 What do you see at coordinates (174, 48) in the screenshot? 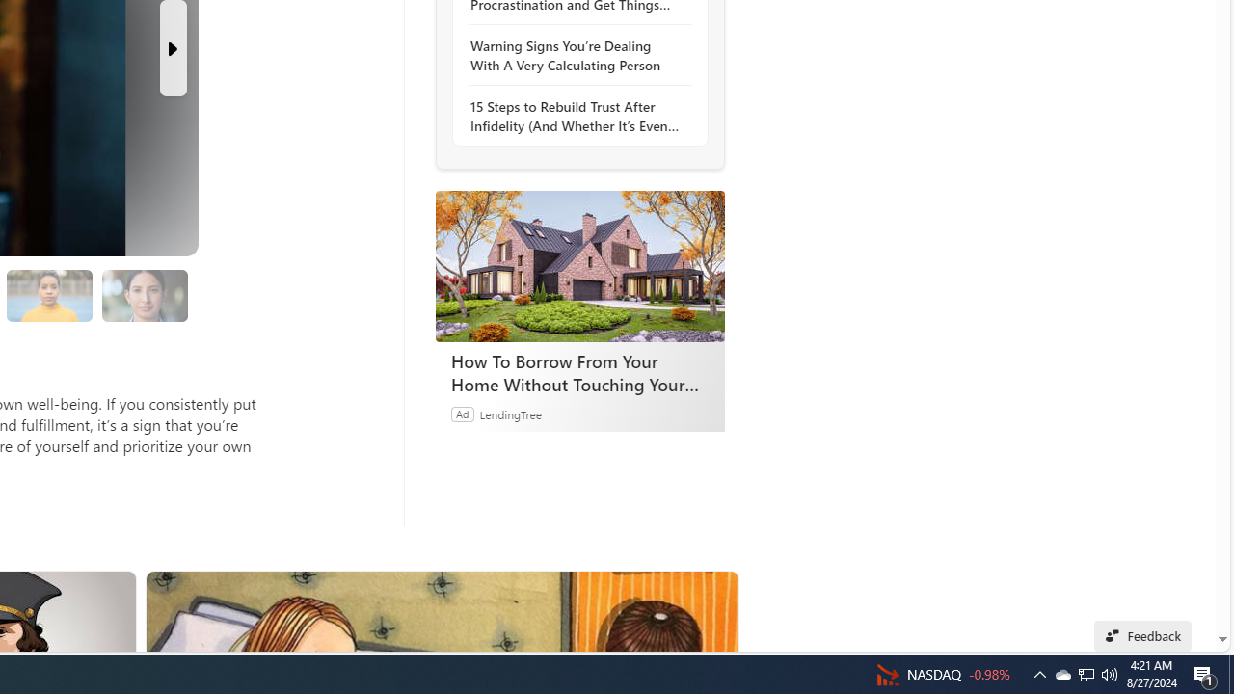
I see `Next Slide` at bounding box center [174, 48].